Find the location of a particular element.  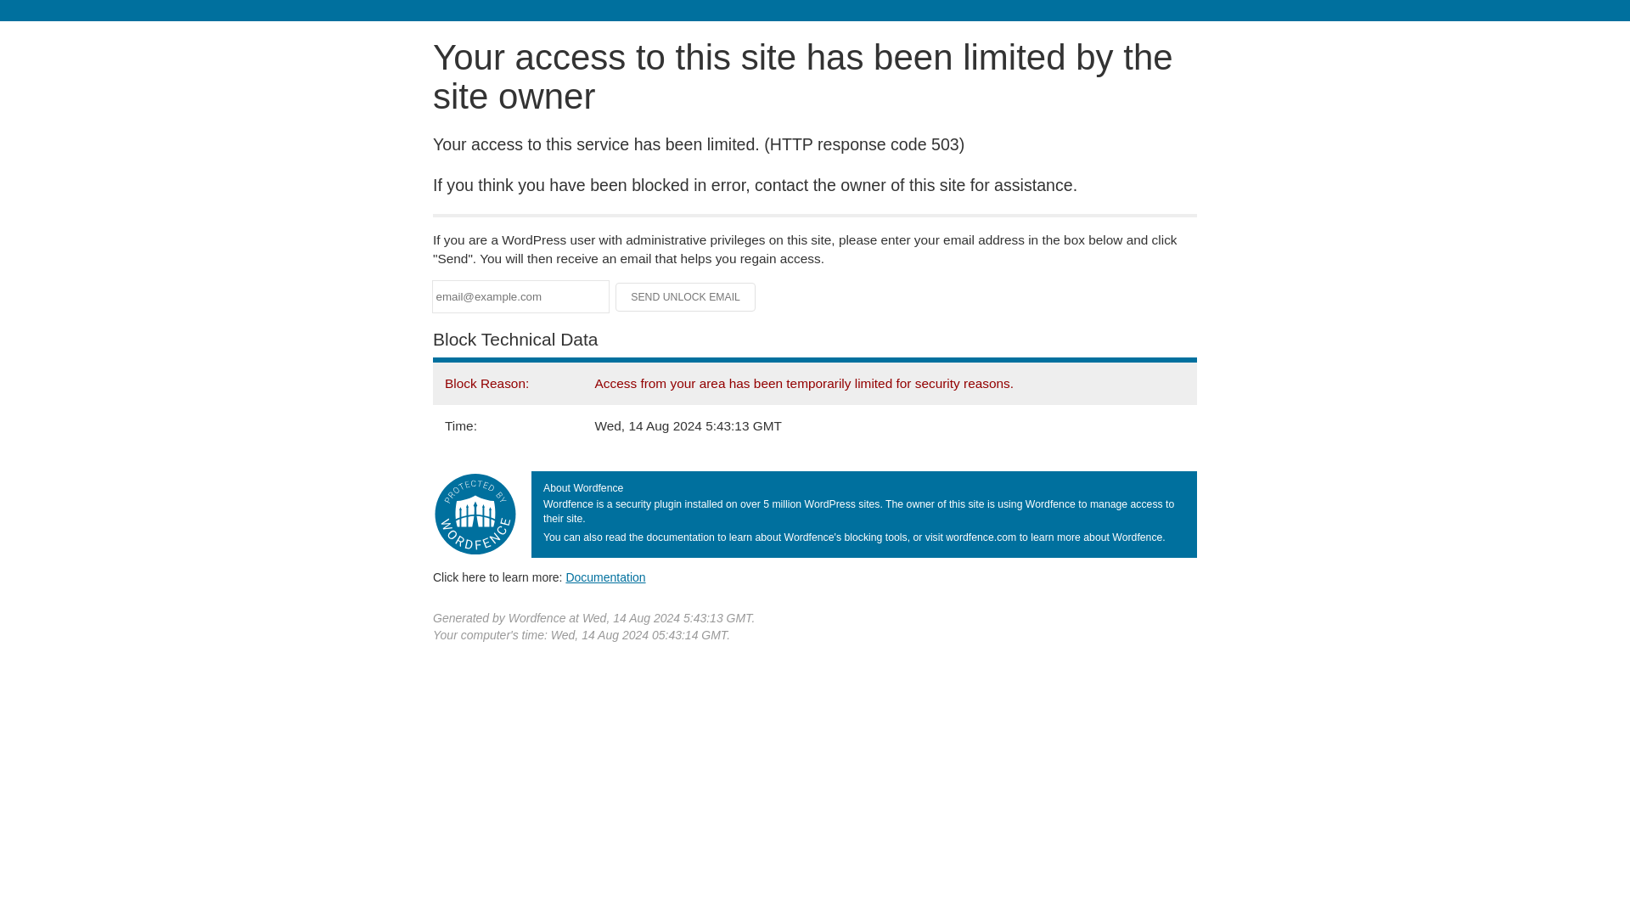

Documentation is located at coordinates (605, 577).